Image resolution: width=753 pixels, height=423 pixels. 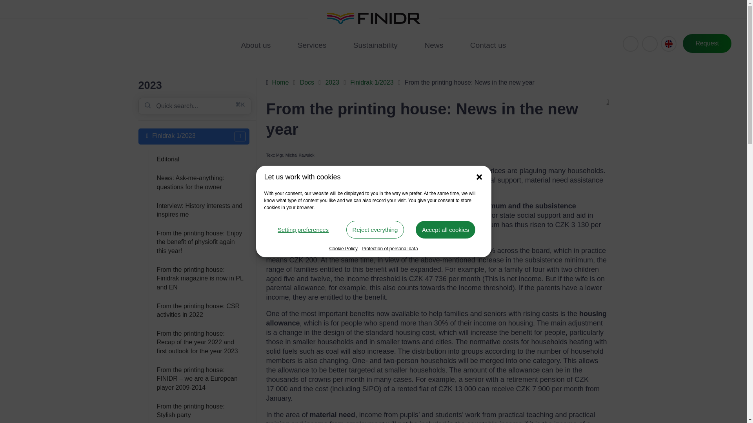 I want to click on Choose language, so click(x=668, y=43).